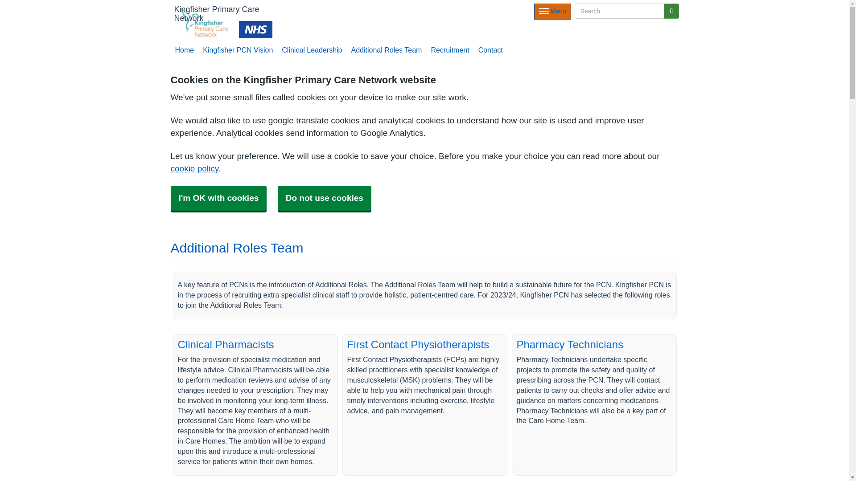 The width and height of the screenshot is (856, 481). I want to click on Recruitment, so click(449, 50).